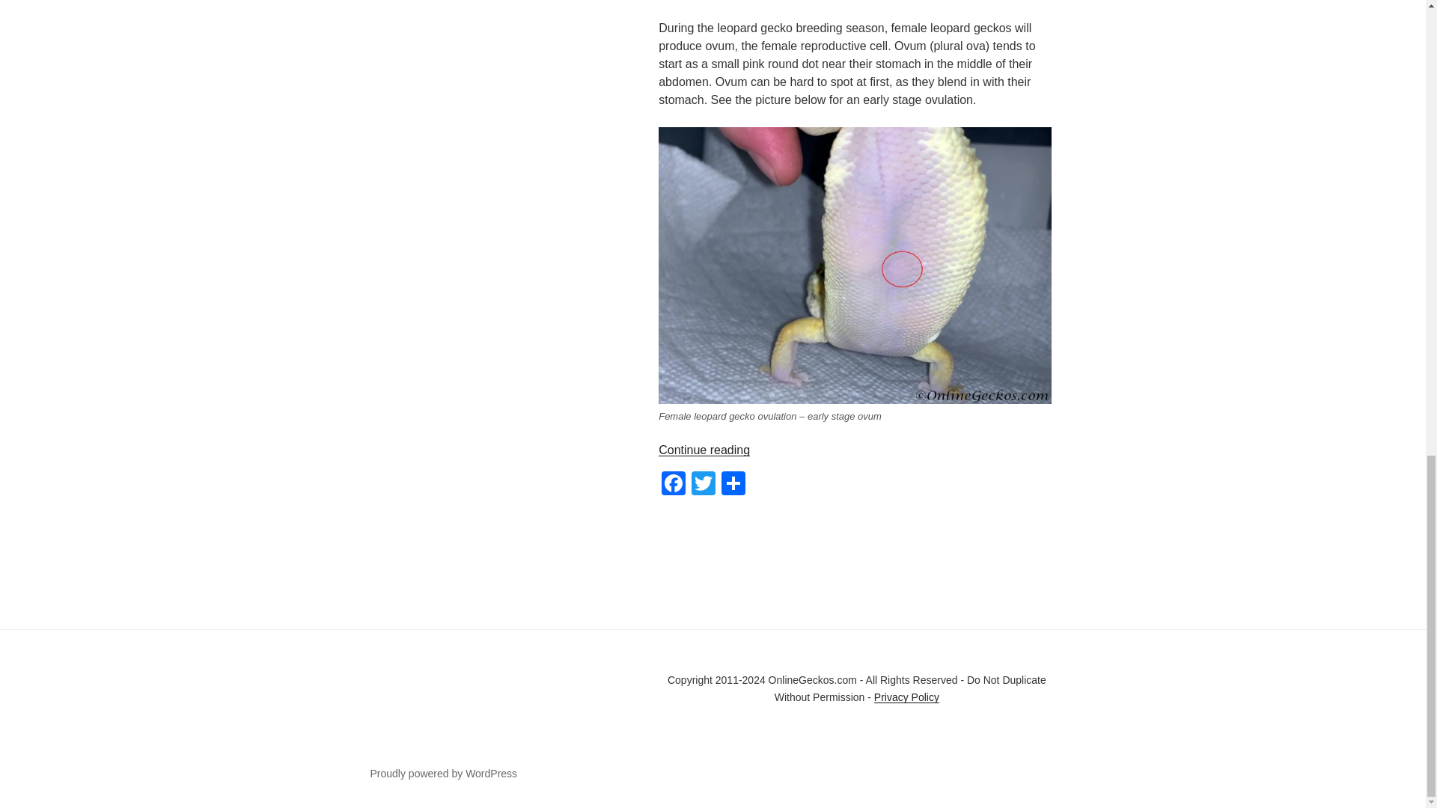 The image size is (1437, 808). I want to click on Privacy Policy, so click(906, 697).